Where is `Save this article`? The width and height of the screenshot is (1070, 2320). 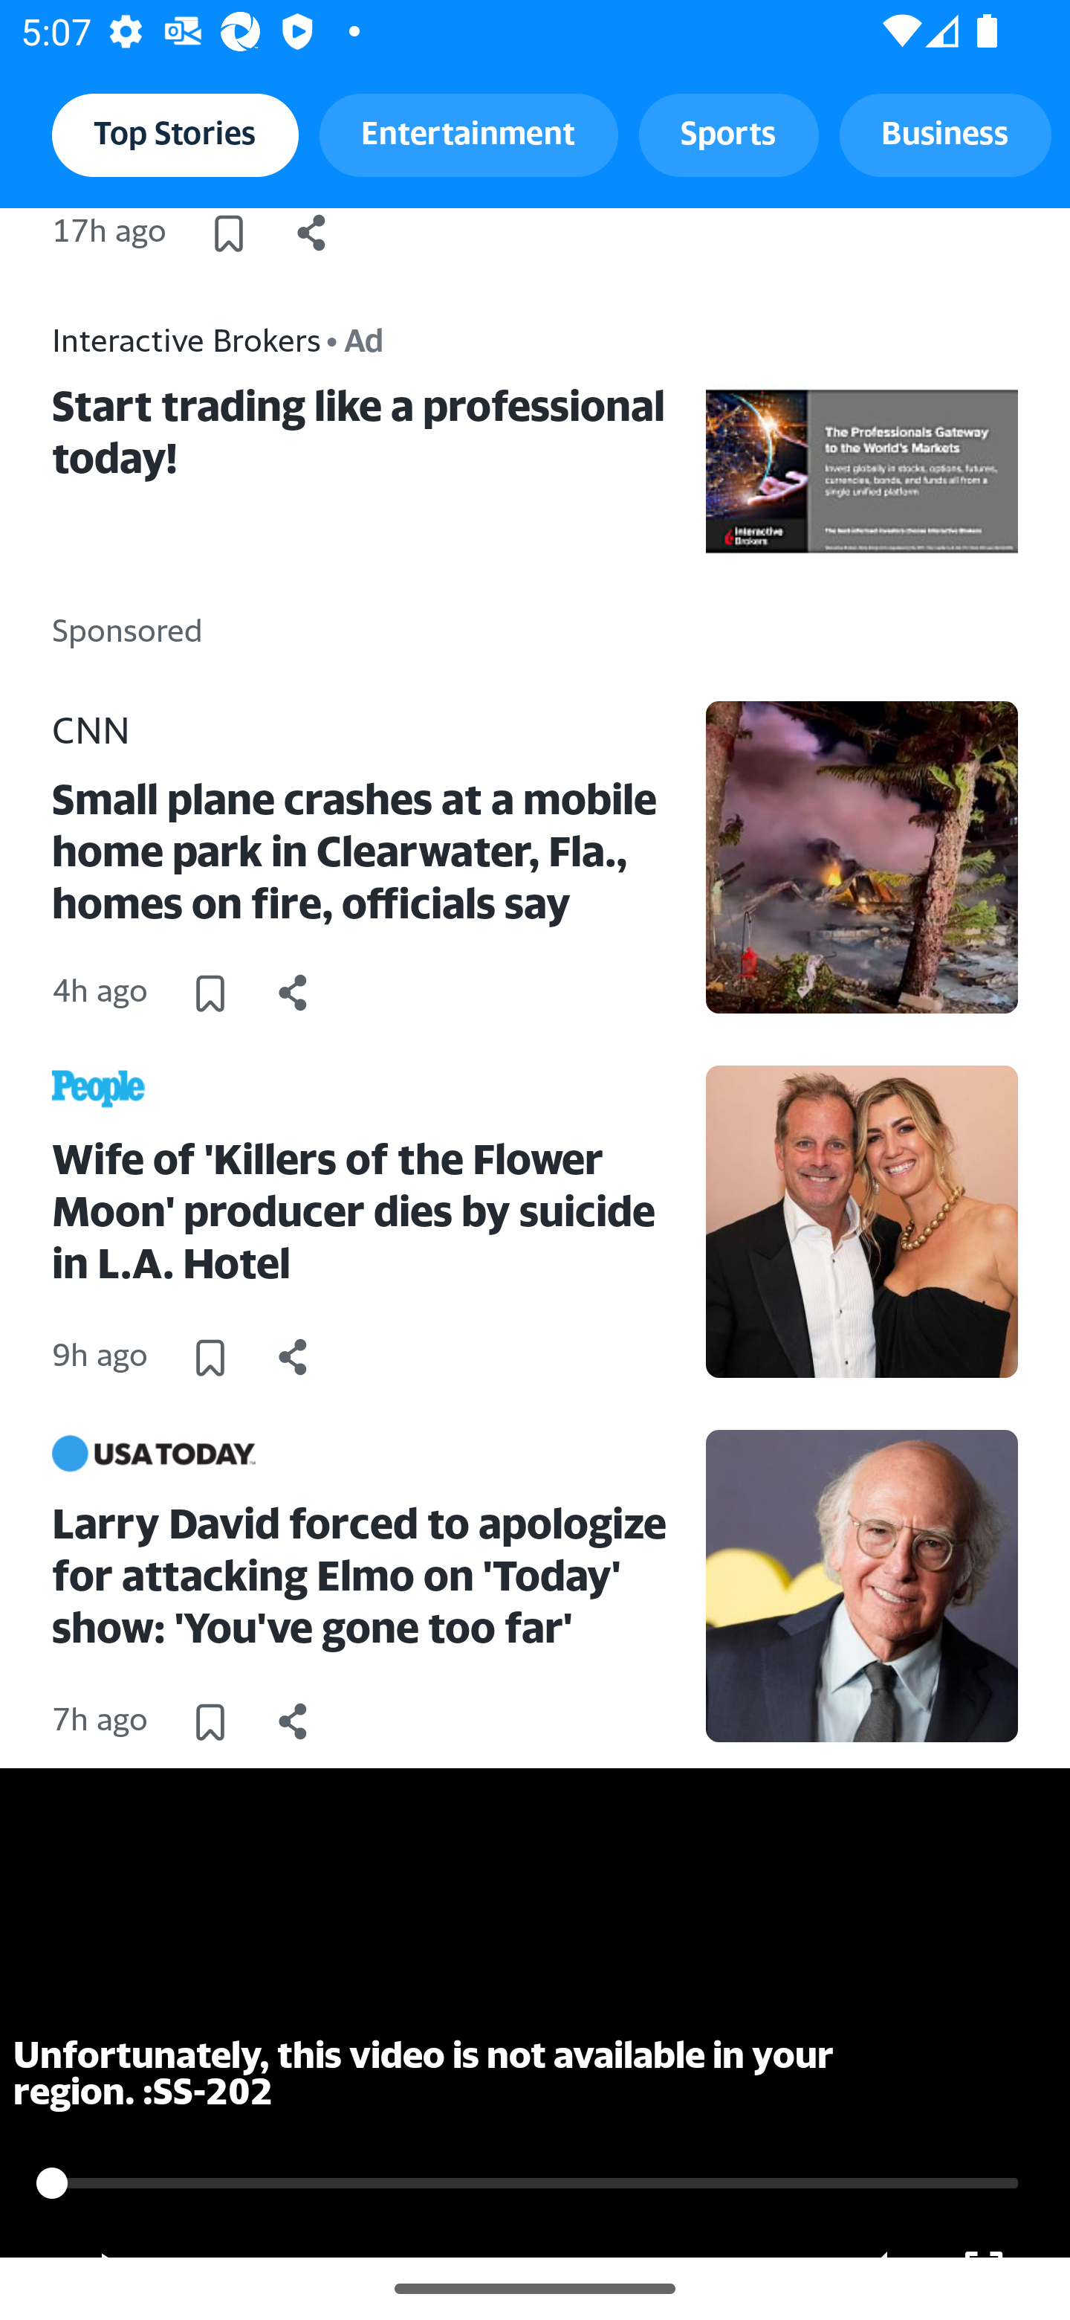
Save this article is located at coordinates (210, 1357).